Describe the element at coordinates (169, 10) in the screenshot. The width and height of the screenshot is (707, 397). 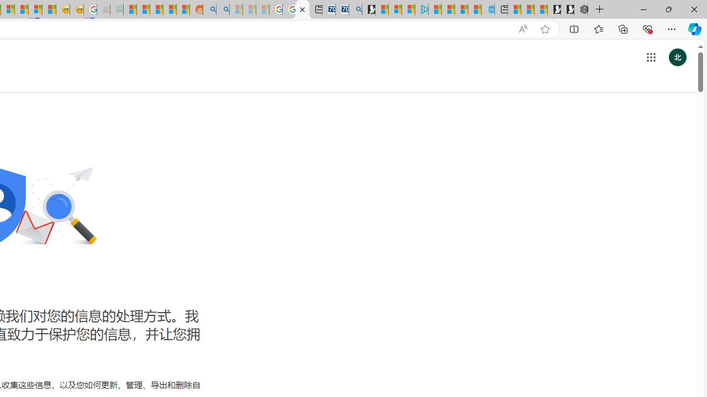
I see `Student Loan Update: Forgiveness Program Ends This Month` at that location.